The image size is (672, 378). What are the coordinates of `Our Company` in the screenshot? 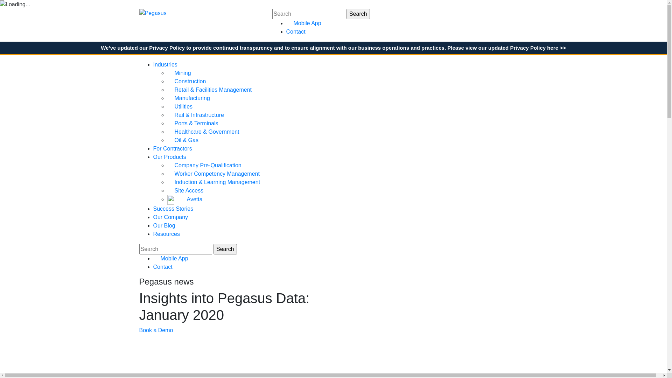 It's located at (171, 217).